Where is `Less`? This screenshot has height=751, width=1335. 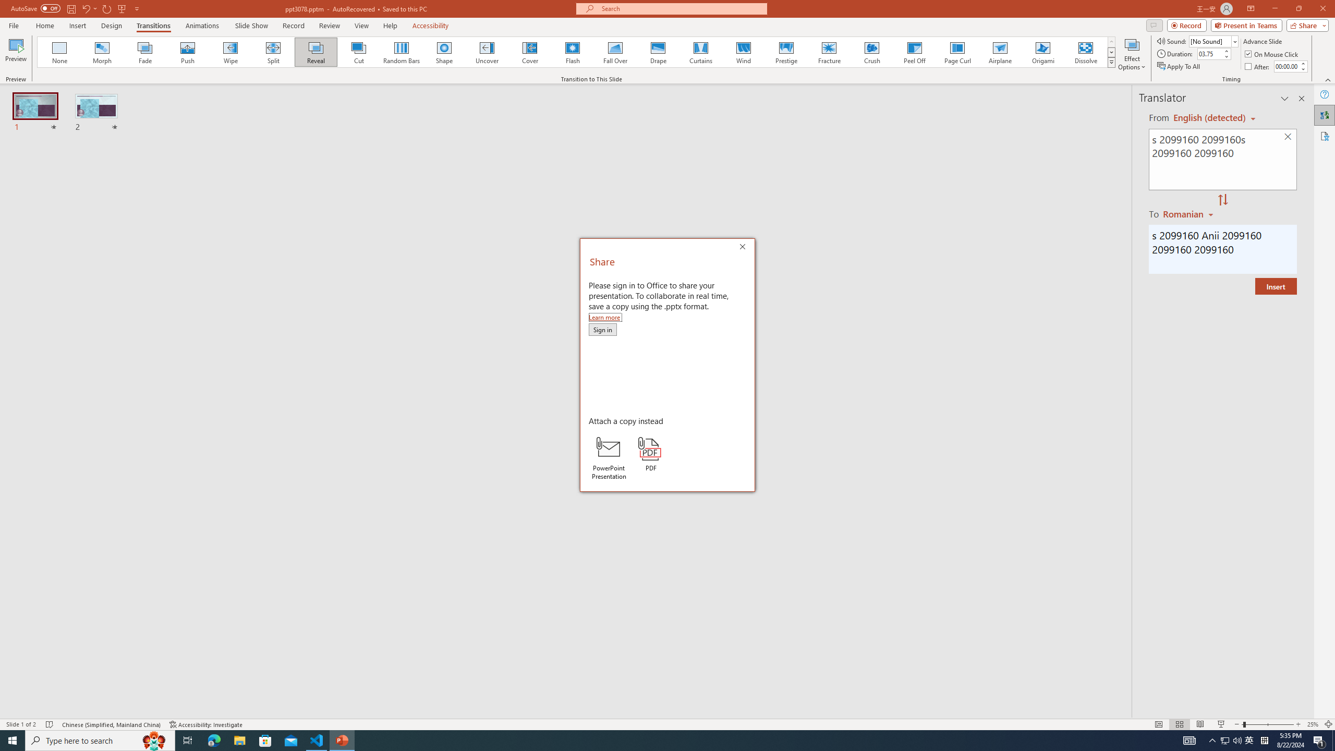
Less is located at coordinates (1303, 69).